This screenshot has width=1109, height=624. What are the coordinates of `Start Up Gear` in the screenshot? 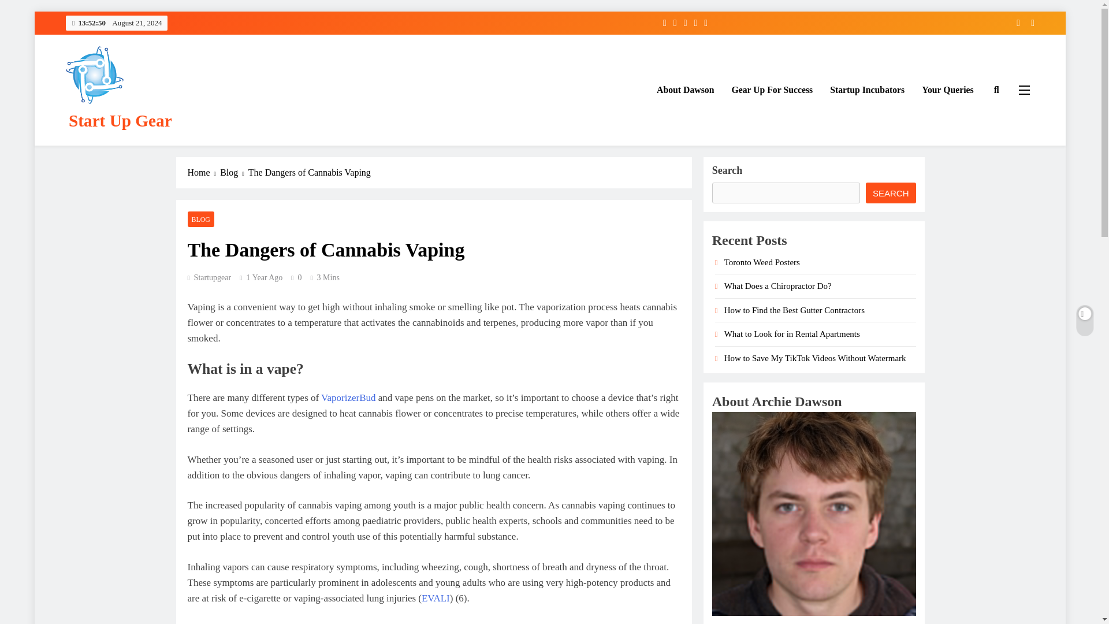 It's located at (120, 120).